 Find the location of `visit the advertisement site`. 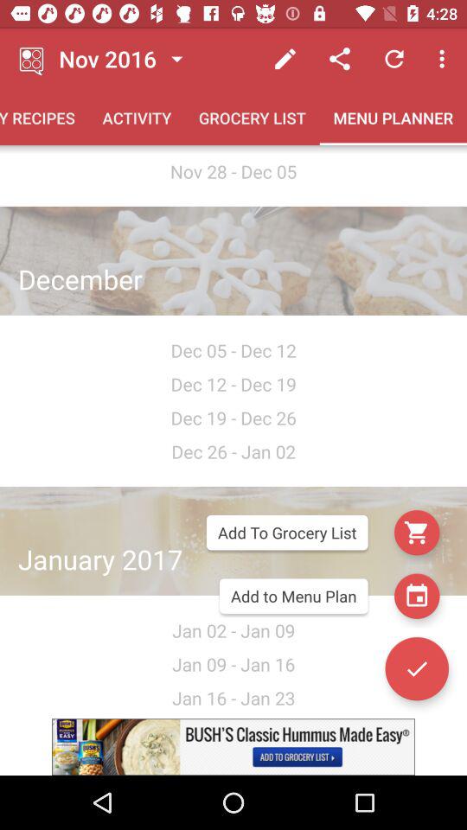

visit the advertisement site is located at coordinates (233, 747).